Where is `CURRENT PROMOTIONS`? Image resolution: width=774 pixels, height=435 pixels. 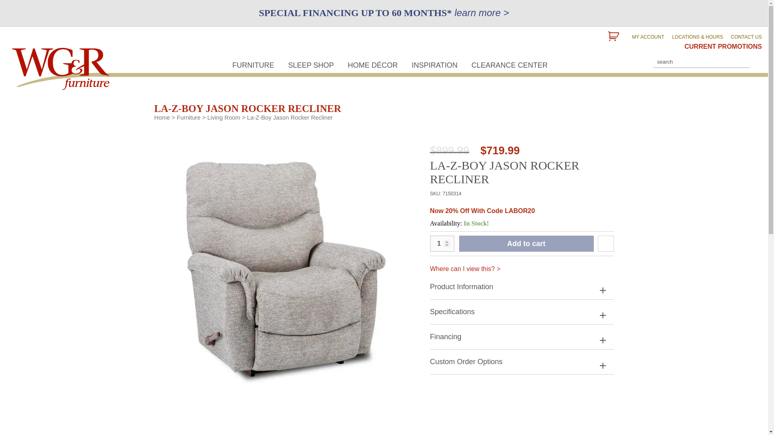 CURRENT PROMOTIONS is located at coordinates (720, 46).